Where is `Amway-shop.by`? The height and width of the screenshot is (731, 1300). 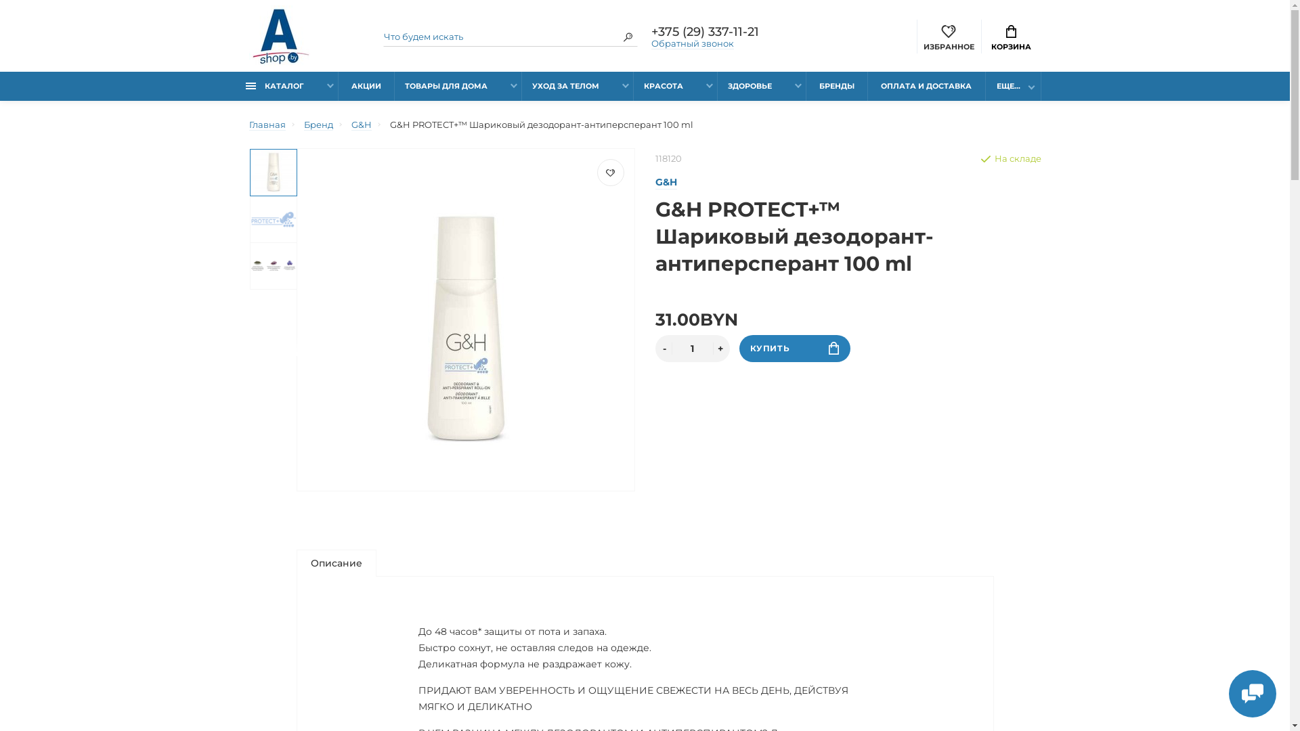
Amway-shop.by is located at coordinates (280, 36).